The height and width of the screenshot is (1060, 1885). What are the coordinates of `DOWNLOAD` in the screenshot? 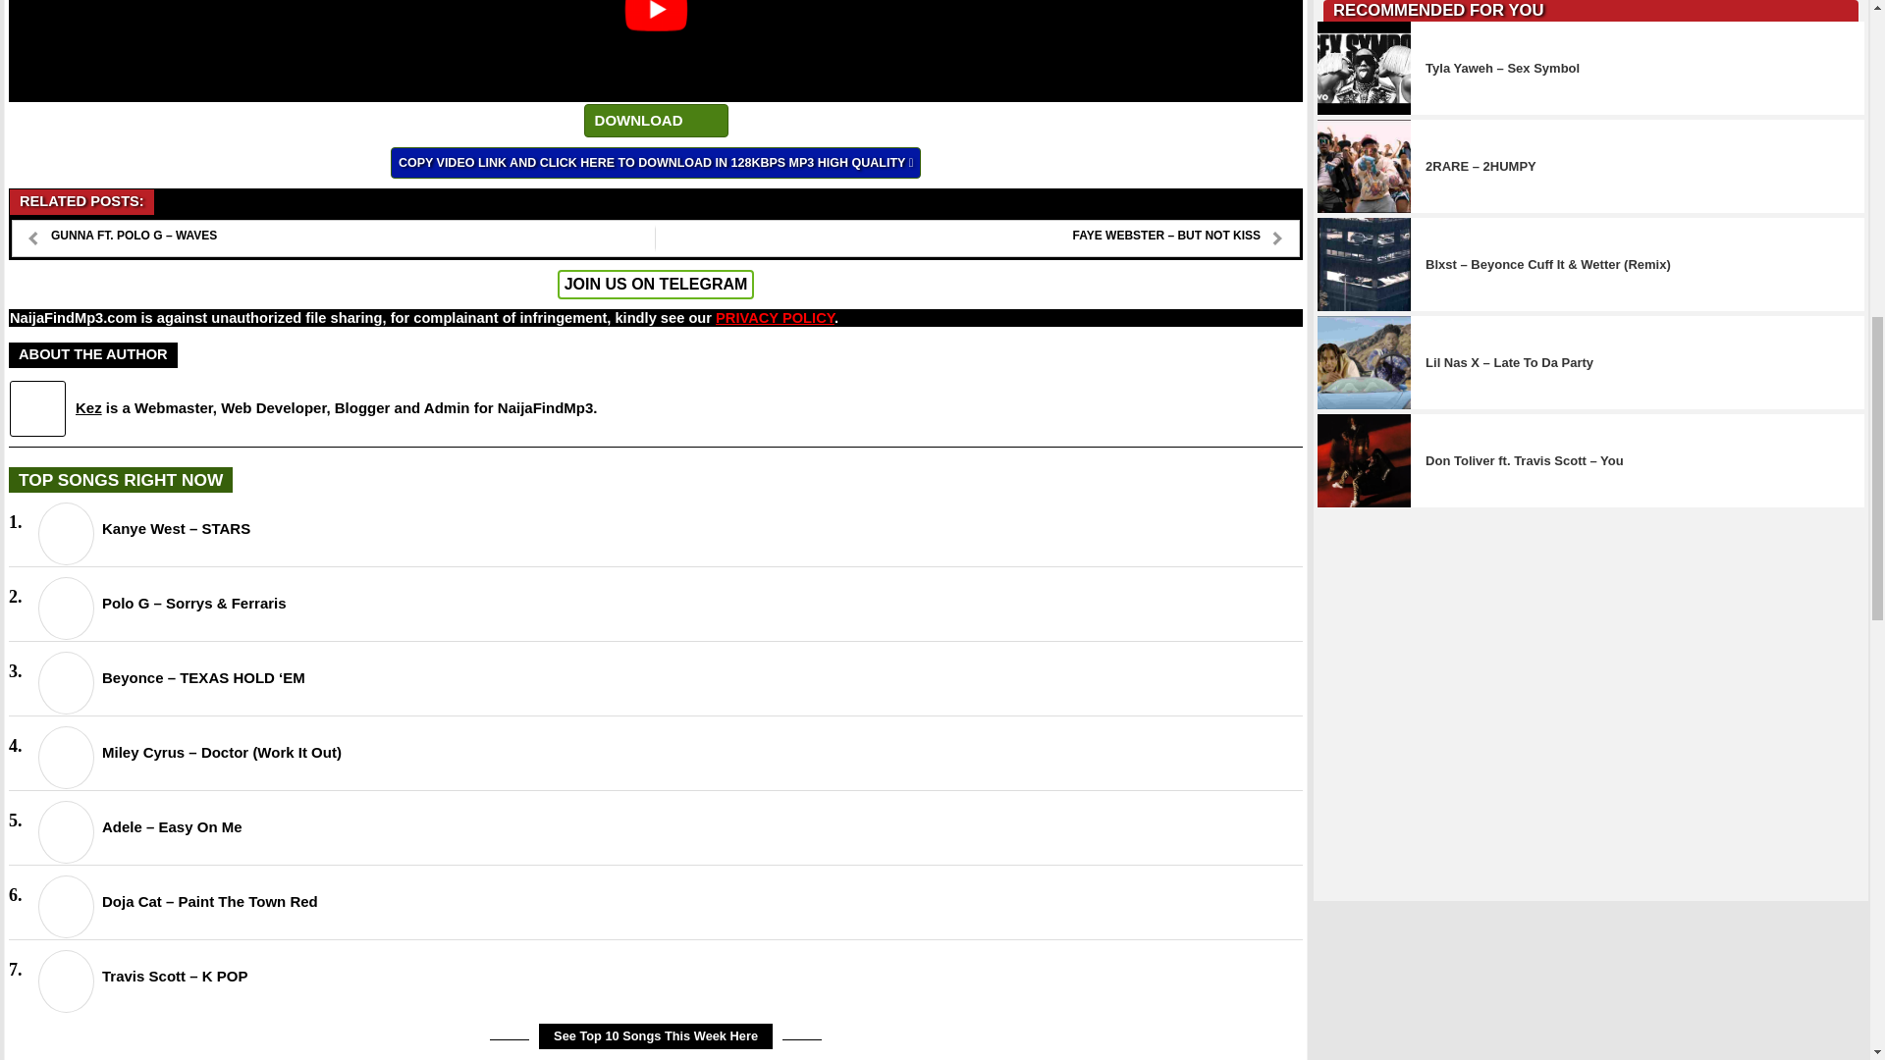 It's located at (656, 120).